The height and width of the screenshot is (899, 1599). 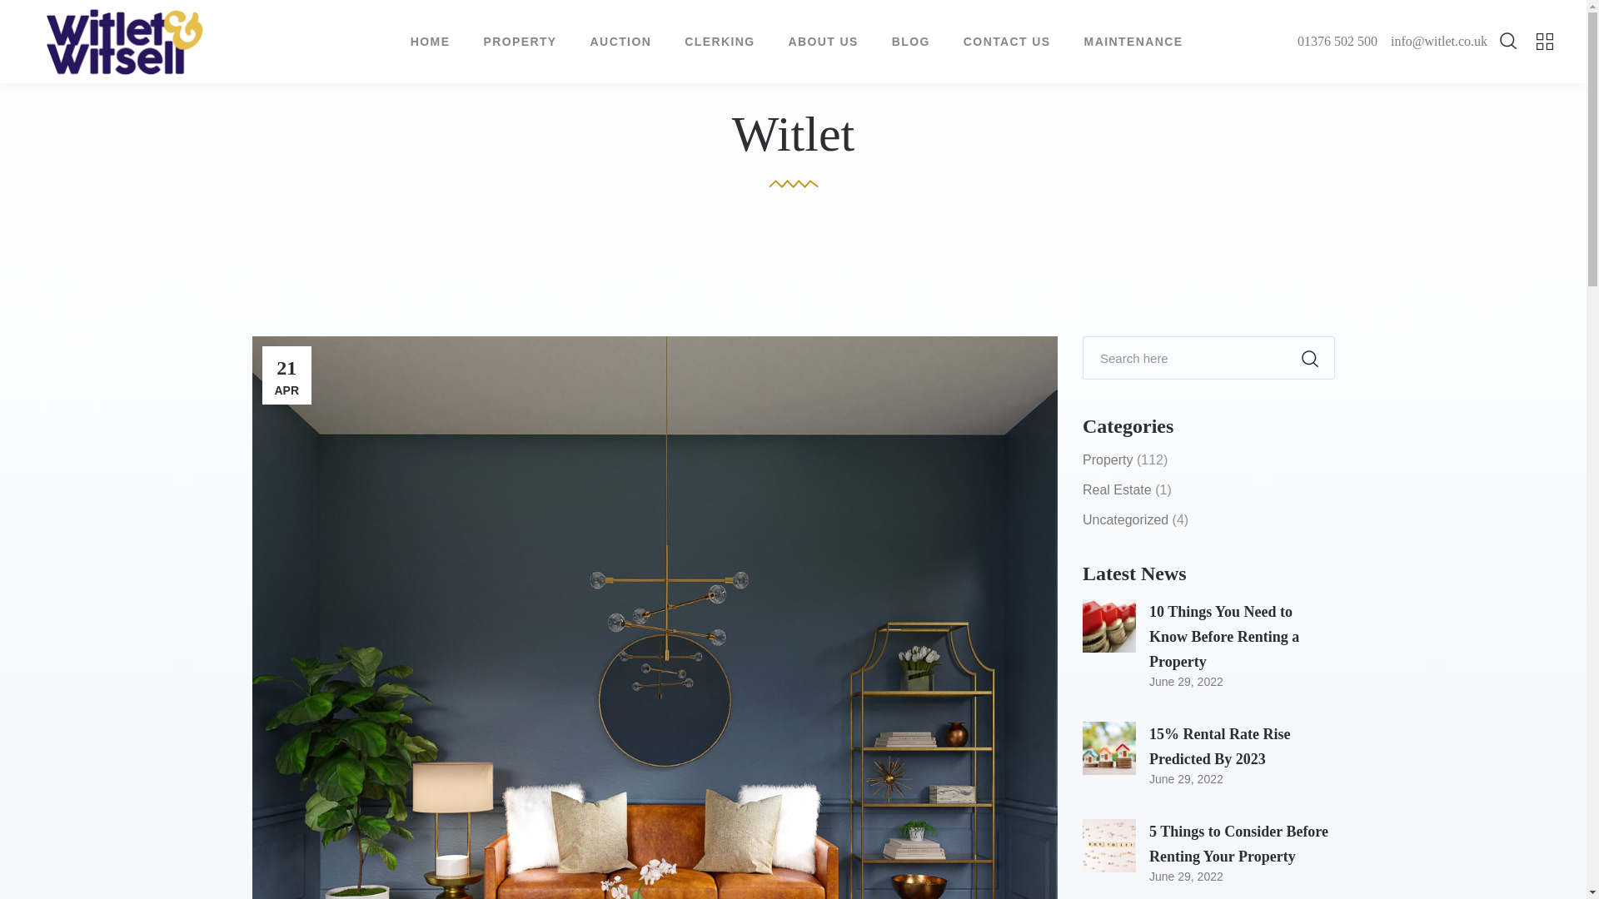 What do you see at coordinates (1108, 626) in the screenshot?
I see `10 Things You Need to Know Before Renting a Property` at bounding box center [1108, 626].